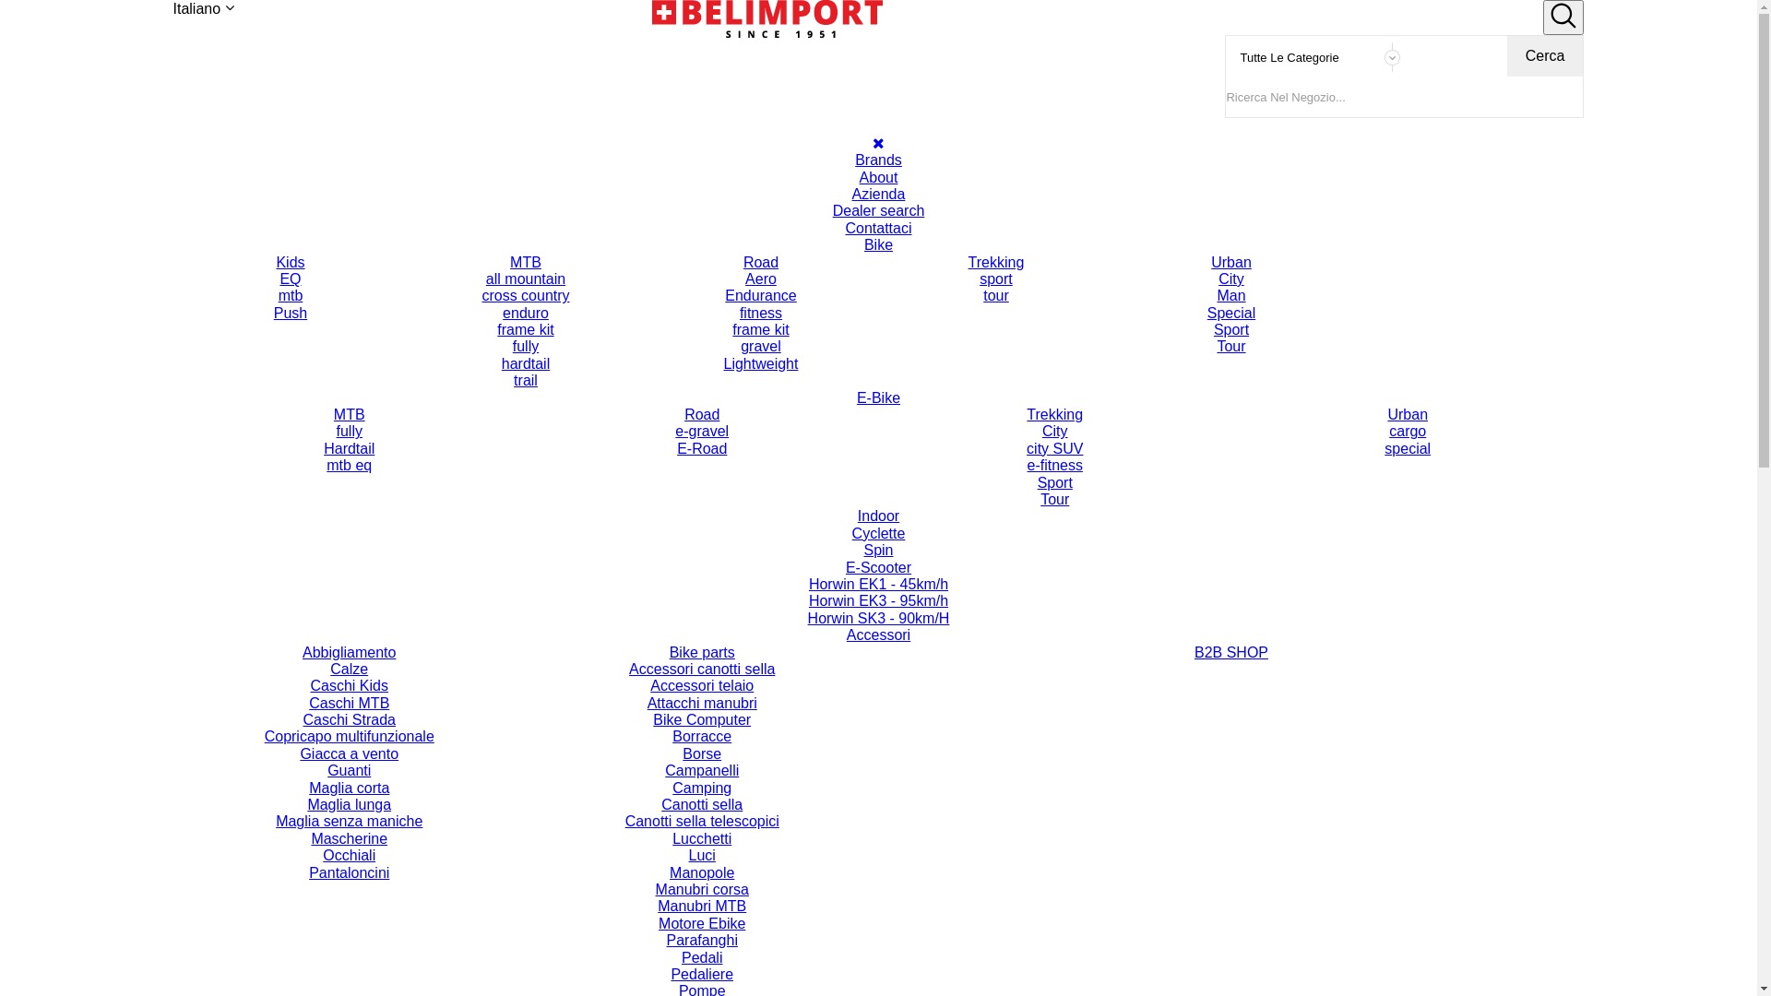 The width and height of the screenshot is (1771, 996). Describe the element at coordinates (760, 279) in the screenshot. I see `Aero` at that location.